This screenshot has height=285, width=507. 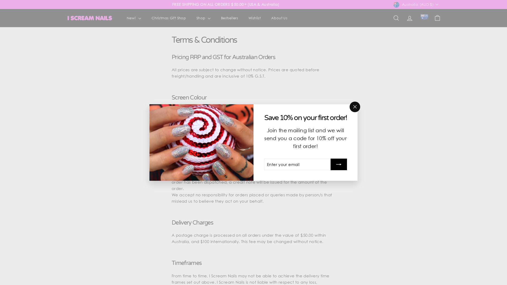 What do you see at coordinates (396, 18) in the screenshot?
I see `Search` at bounding box center [396, 18].